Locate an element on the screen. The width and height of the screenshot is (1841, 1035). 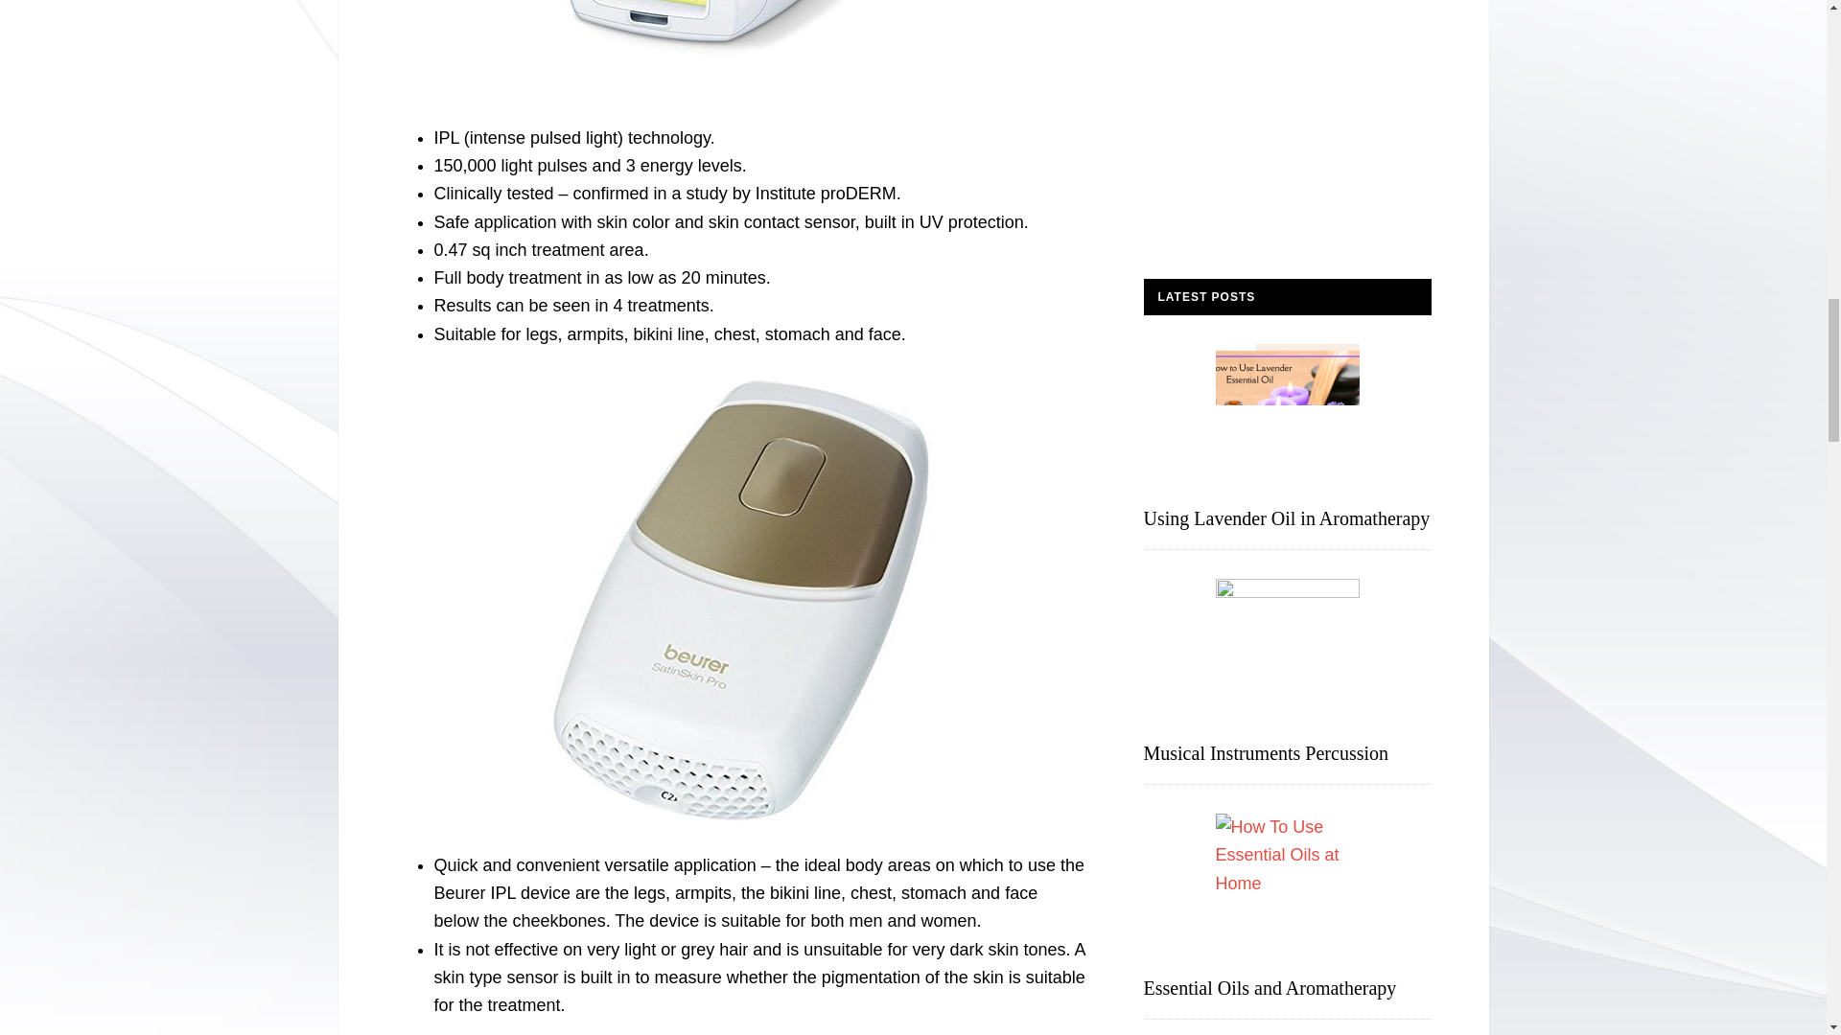
Musical Instruments Percussion is located at coordinates (1266, 753).